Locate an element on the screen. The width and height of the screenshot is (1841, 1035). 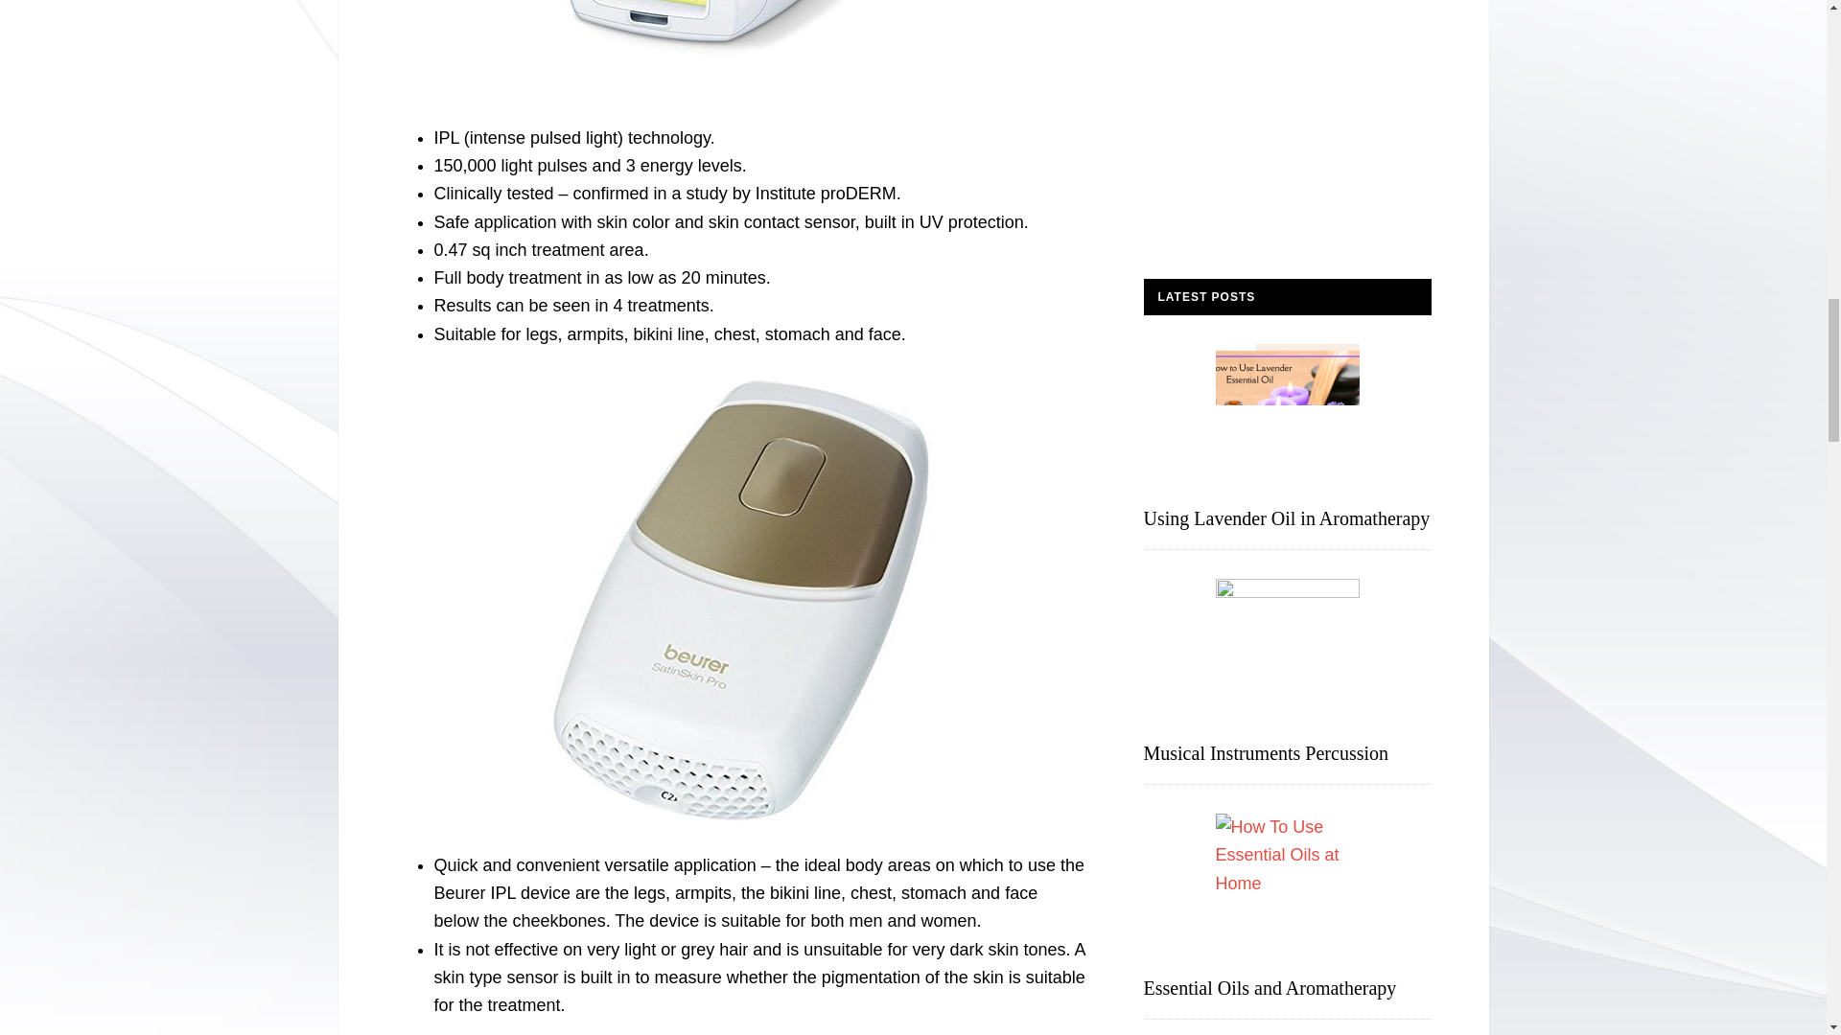
Musical Instruments Percussion is located at coordinates (1266, 753).